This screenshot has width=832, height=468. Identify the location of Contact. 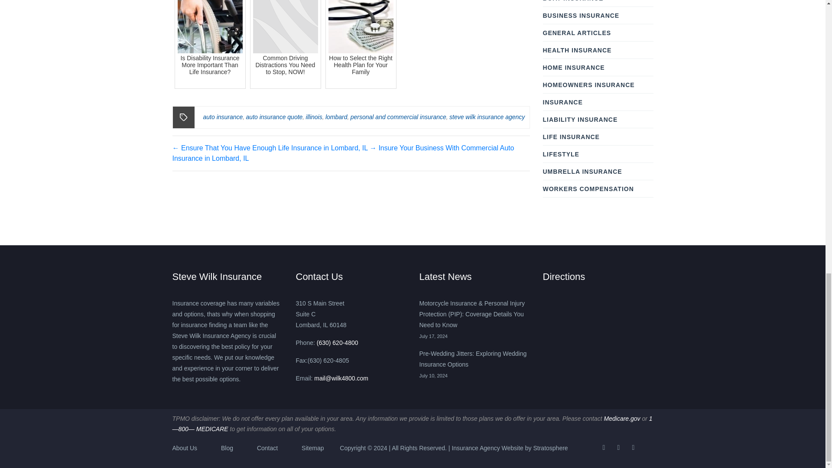
(267, 448).